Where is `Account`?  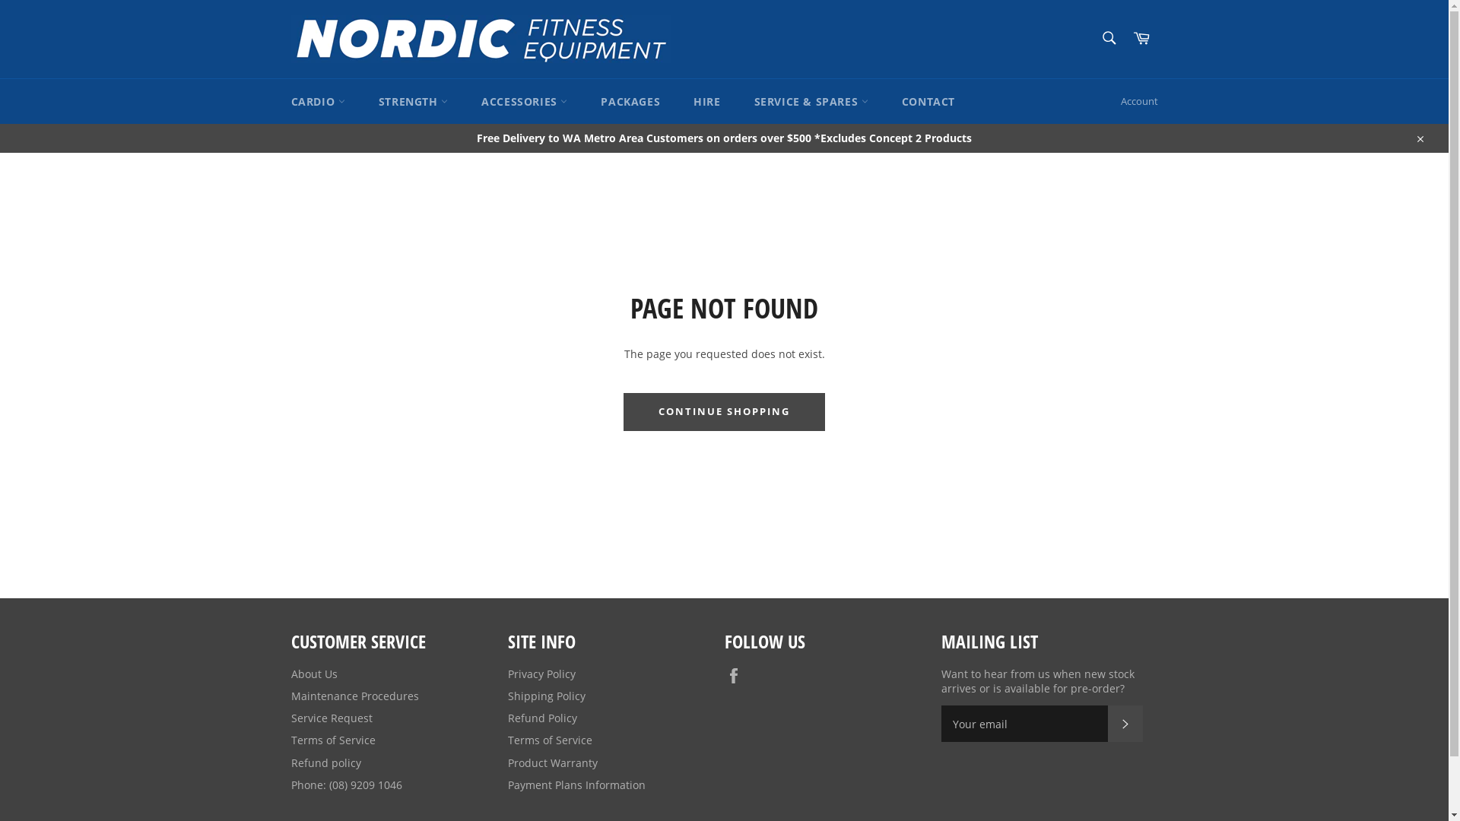
Account is located at coordinates (1139, 102).